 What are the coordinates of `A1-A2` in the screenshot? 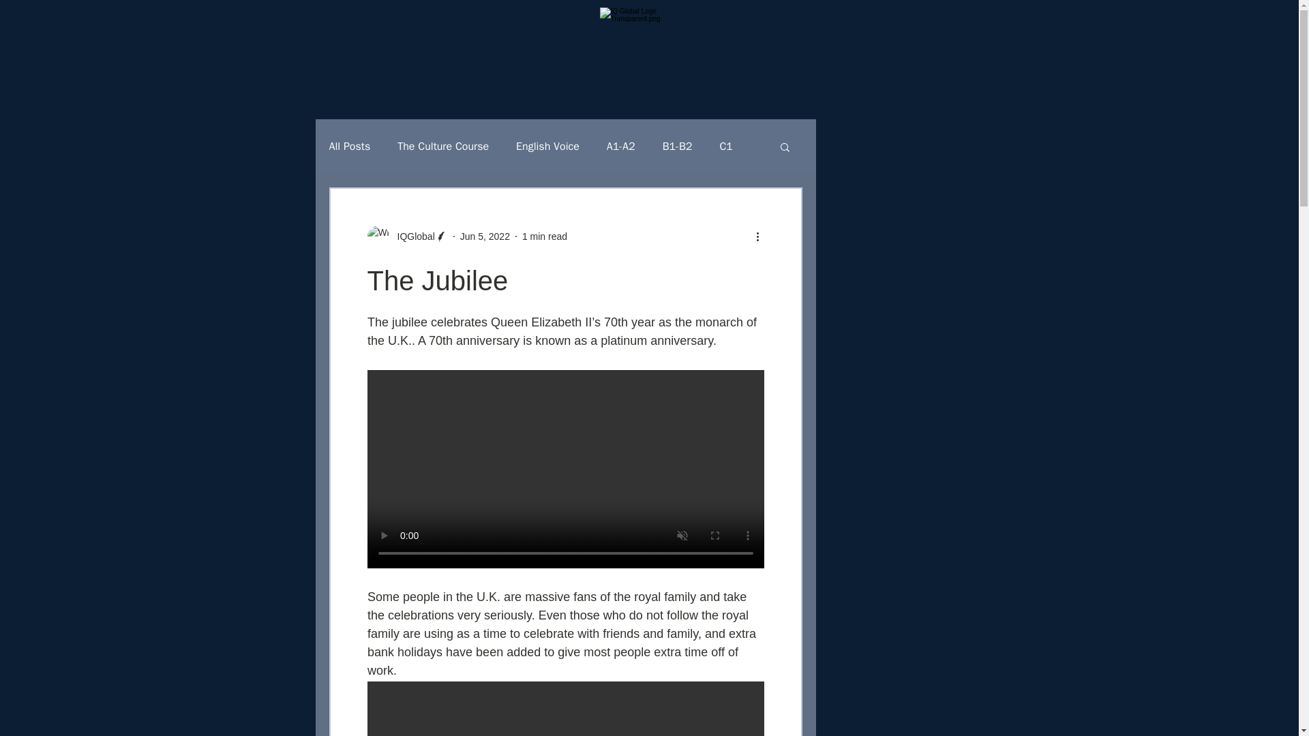 It's located at (620, 146).